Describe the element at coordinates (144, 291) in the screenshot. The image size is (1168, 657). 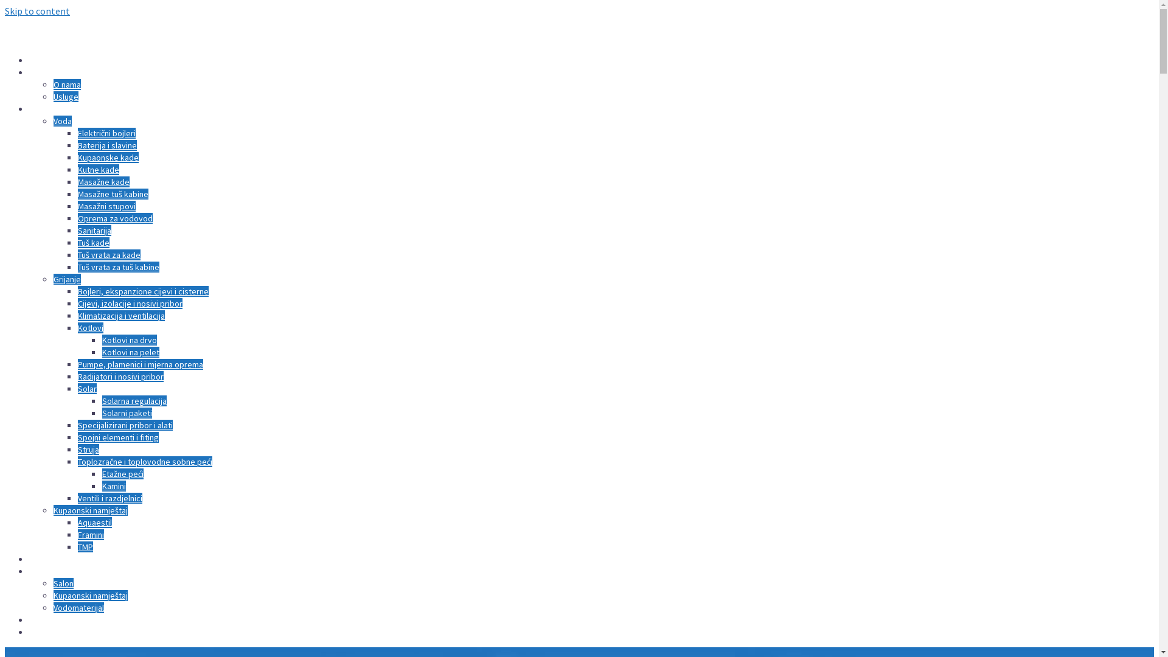
I see `Bojleri, ekspanzione cijevi i cisterne` at that location.